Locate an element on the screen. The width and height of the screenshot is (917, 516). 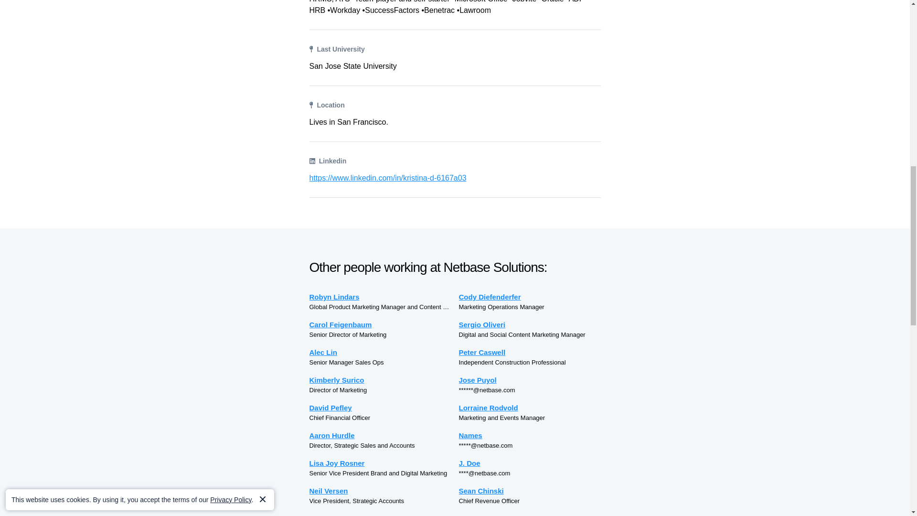
Aaron Hurdle is located at coordinates (380, 435).